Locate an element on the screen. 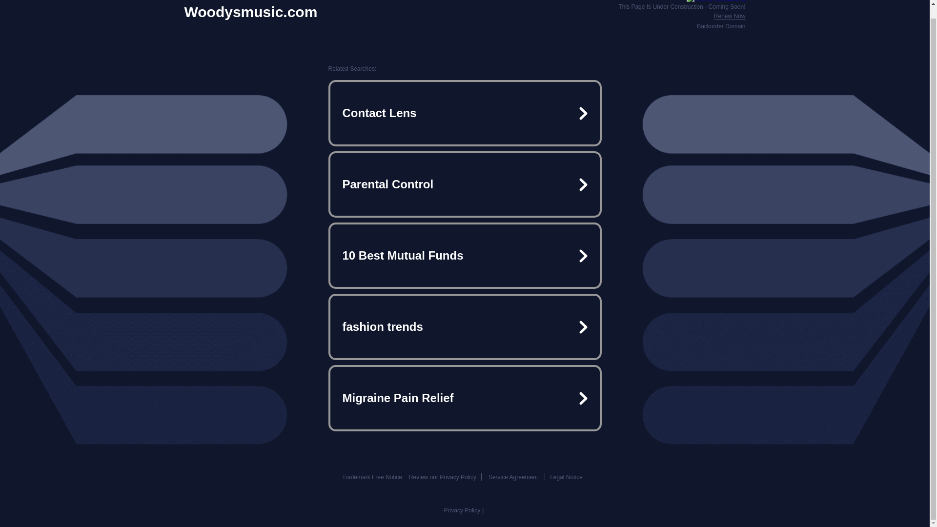  Service Agreement is located at coordinates (513, 477).